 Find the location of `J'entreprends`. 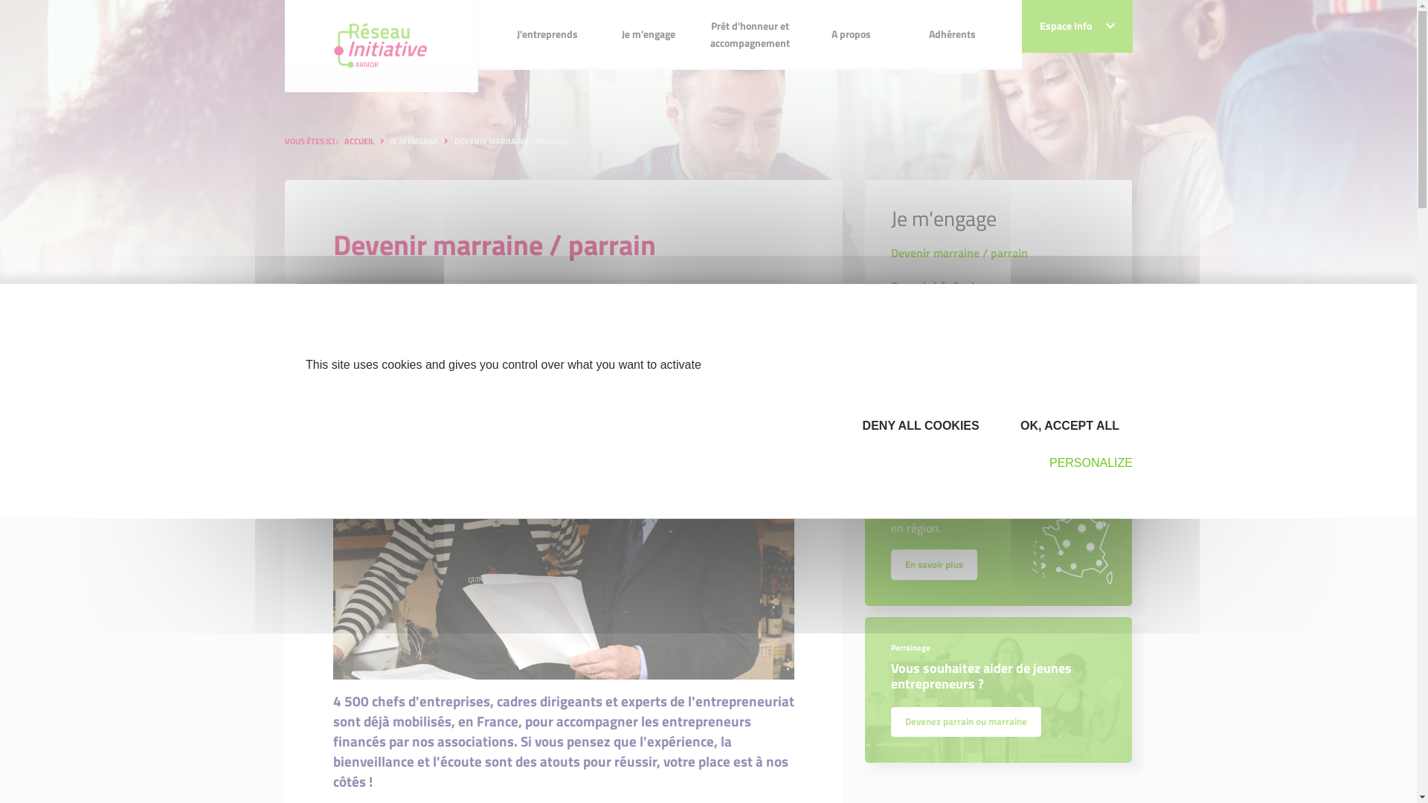

J'entreprends is located at coordinates (547, 34).